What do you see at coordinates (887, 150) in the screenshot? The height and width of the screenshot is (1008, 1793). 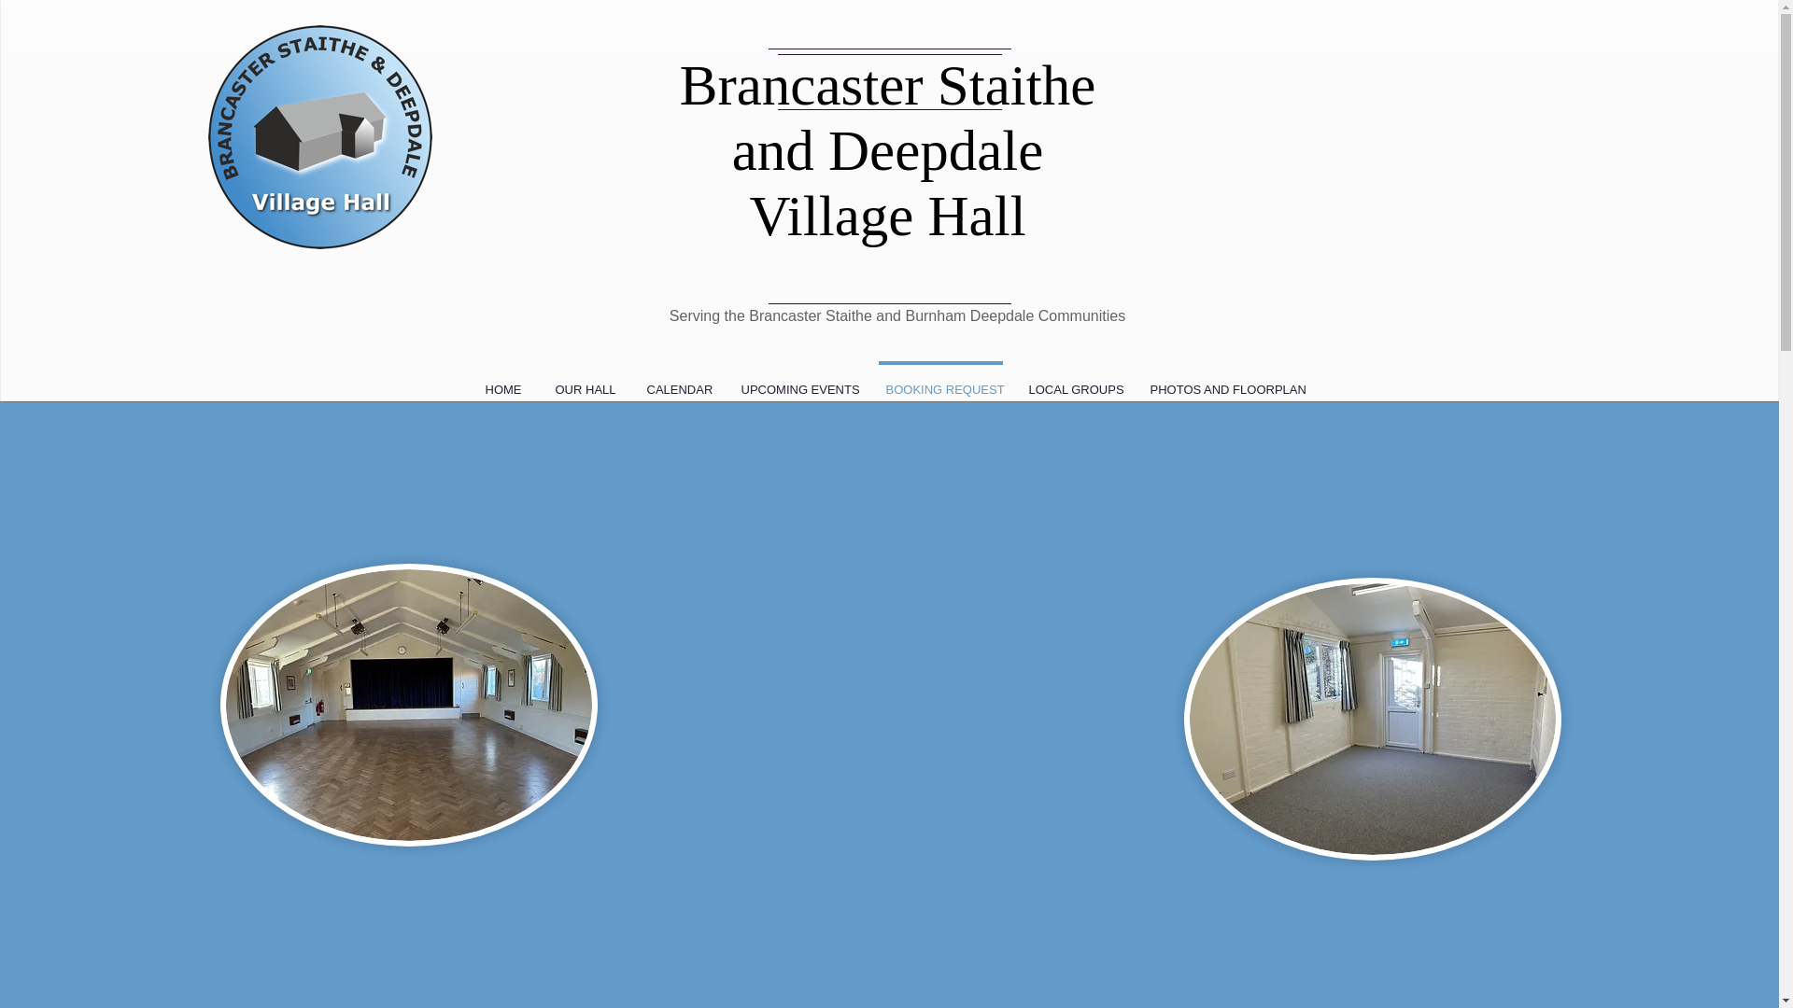 I see `Brancaster Staithe and Deepdale Village Hall` at bounding box center [887, 150].